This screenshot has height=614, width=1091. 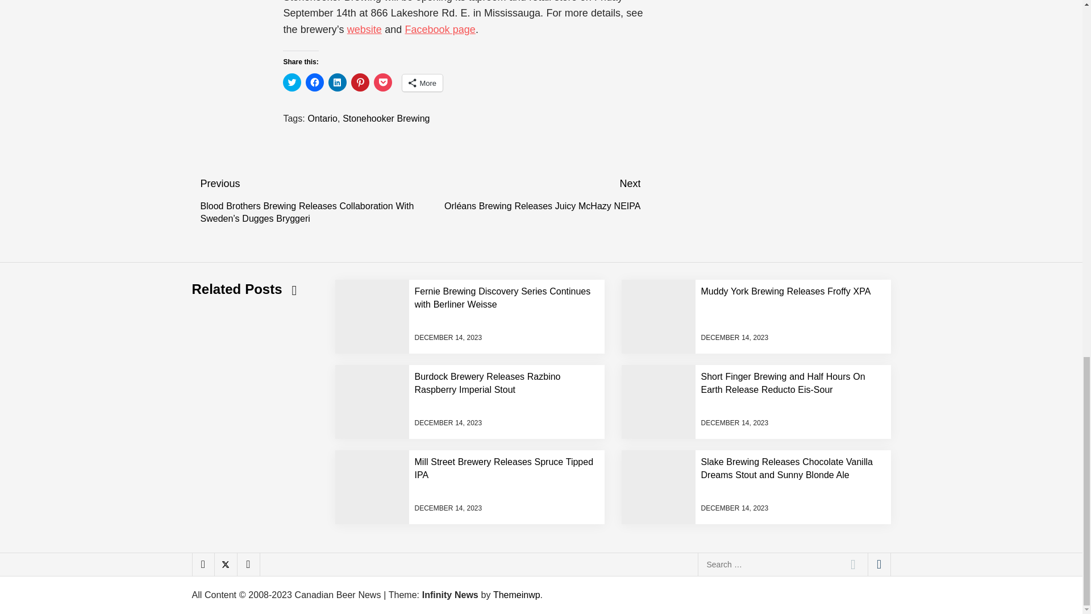 I want to click on Click to share on Facebook, so click(x=315, y=82).